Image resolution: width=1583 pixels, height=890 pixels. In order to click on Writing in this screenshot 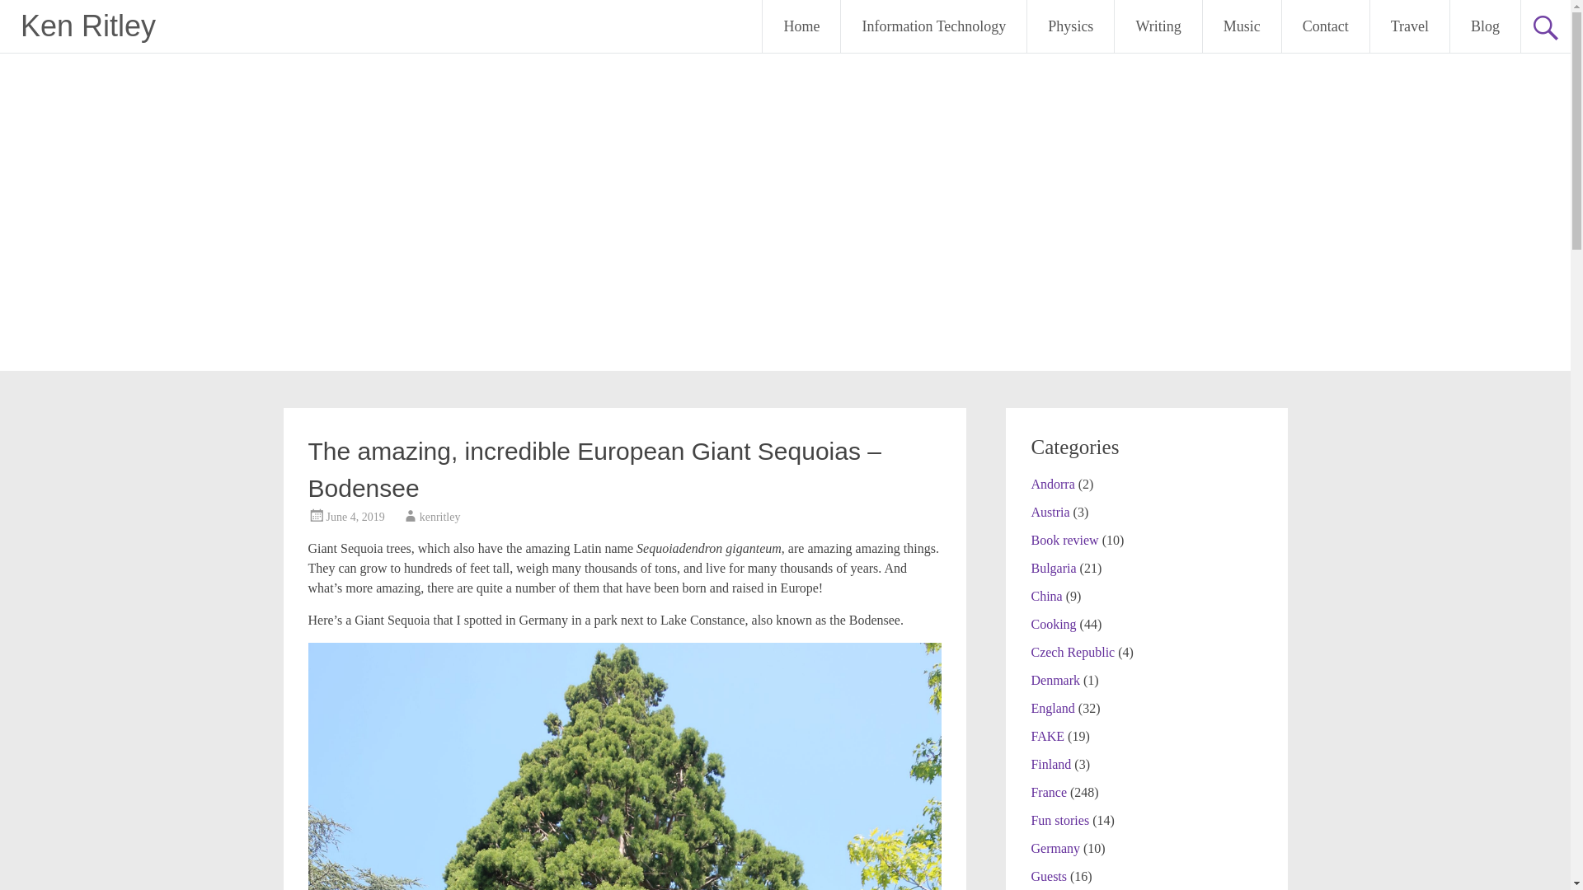, I will do `click(1158, 26)`.